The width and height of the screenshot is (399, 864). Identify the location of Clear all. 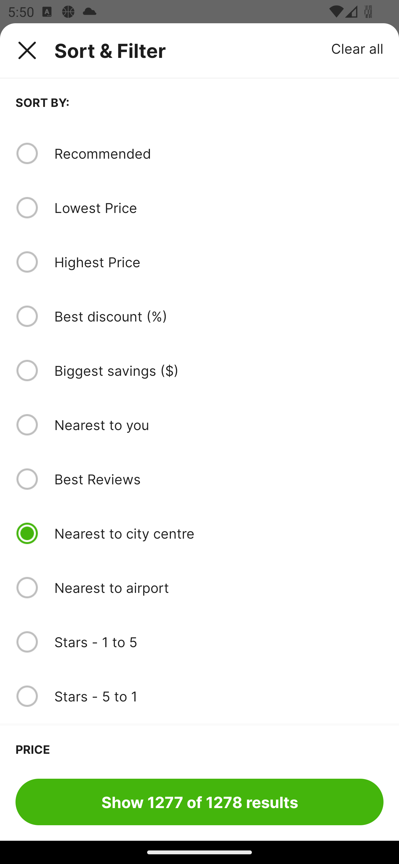
(357, 48).